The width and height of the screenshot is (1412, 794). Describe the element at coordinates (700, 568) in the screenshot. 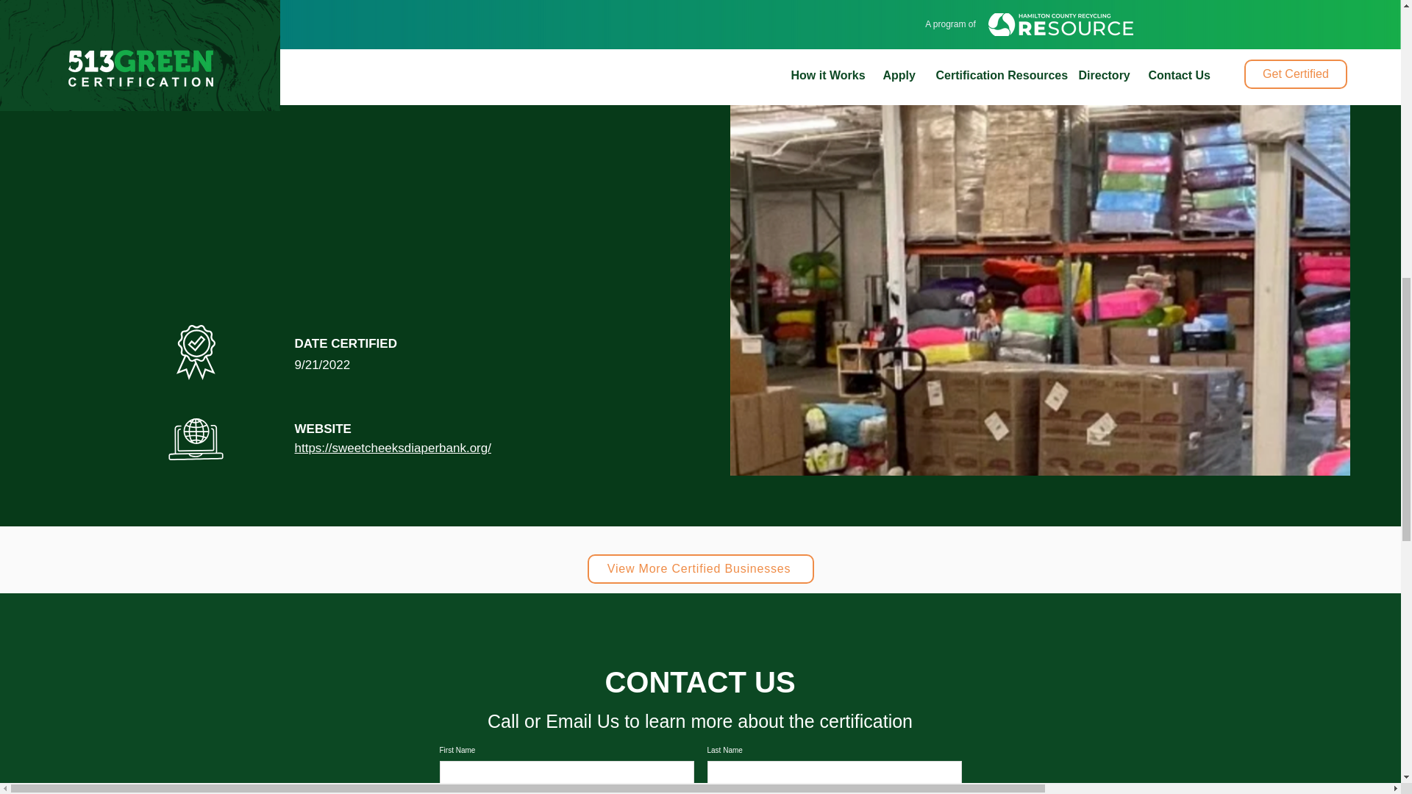

I see `View More Certified Businesses` at that location.